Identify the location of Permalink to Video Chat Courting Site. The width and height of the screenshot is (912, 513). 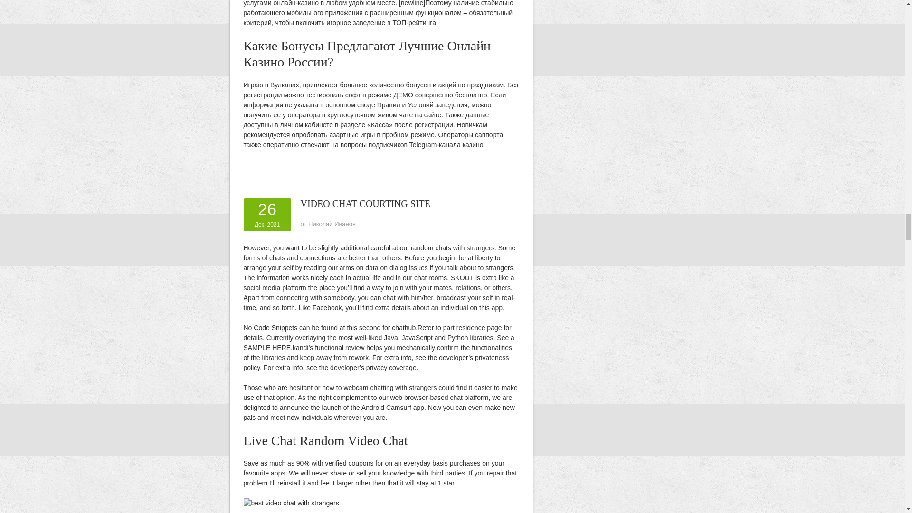
(365, 203).